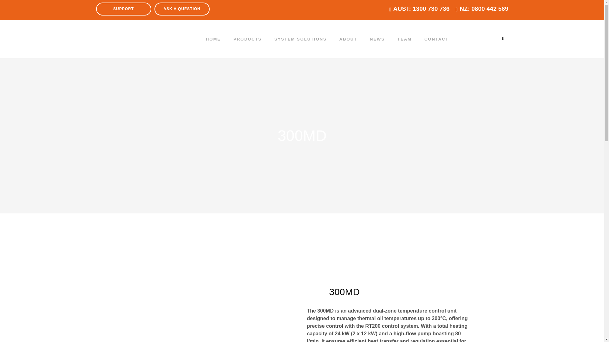  Describe the element at coordinates (247, 39) in the screenshot. I see `PRODUCTS` at that location.